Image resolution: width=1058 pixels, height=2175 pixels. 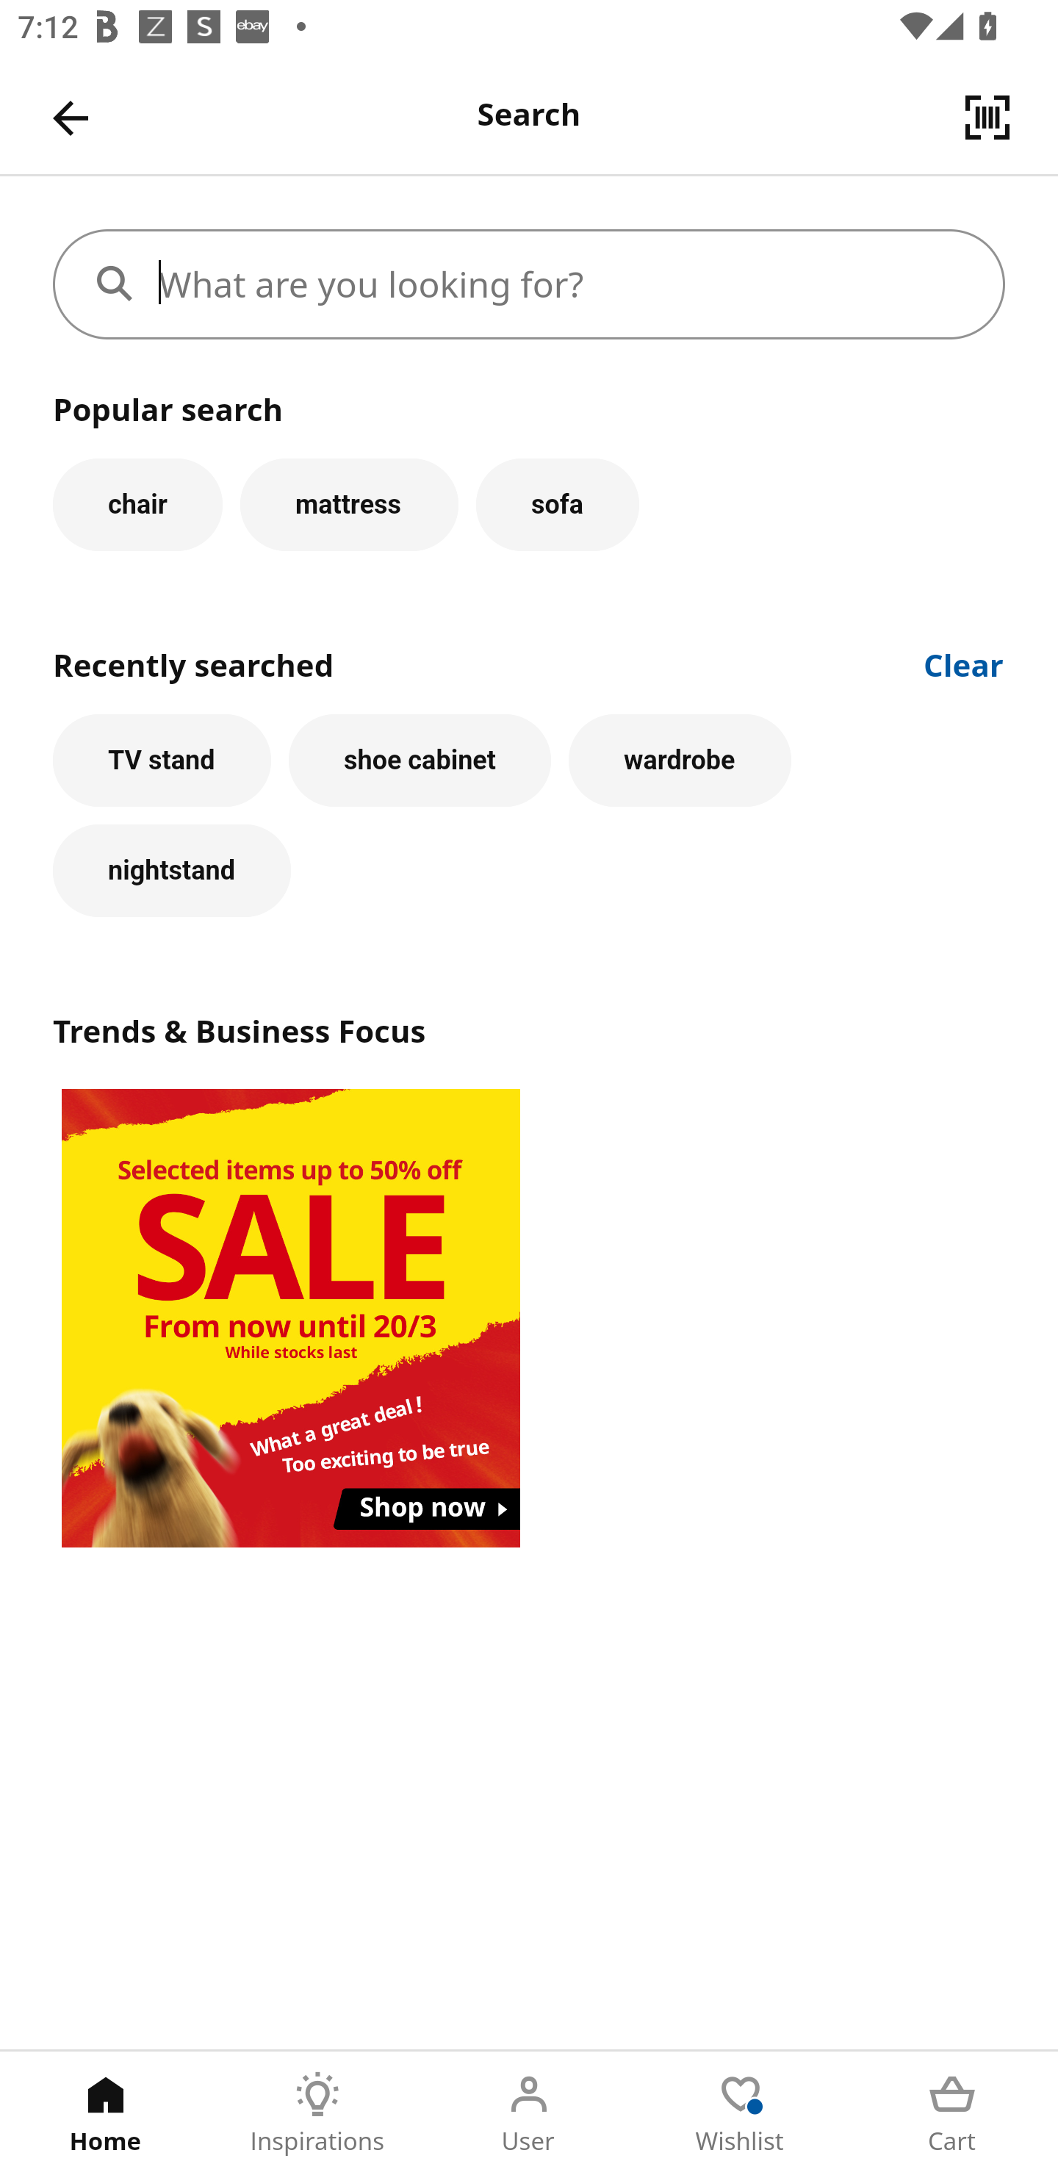 What do you see at coordinates (317, 2113) in the screenshot?
I see `Inspirations
Tab 2 of 5` at bounding box center [317, 2113].